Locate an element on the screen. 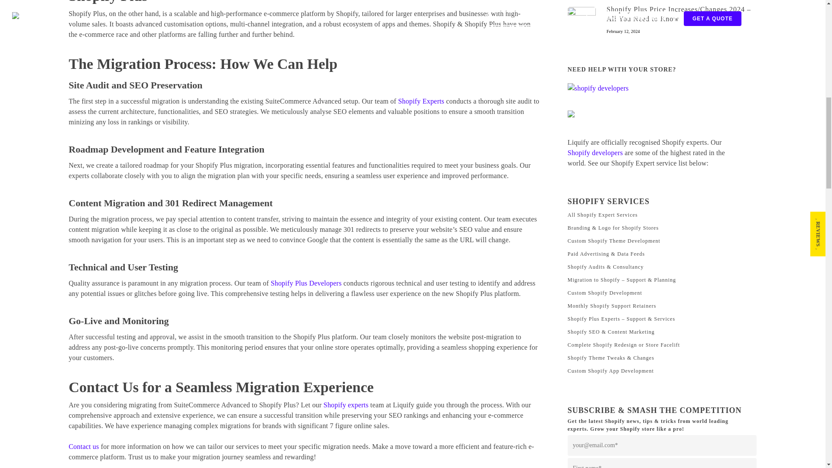  Contact us is located at coordinates (83, 446).